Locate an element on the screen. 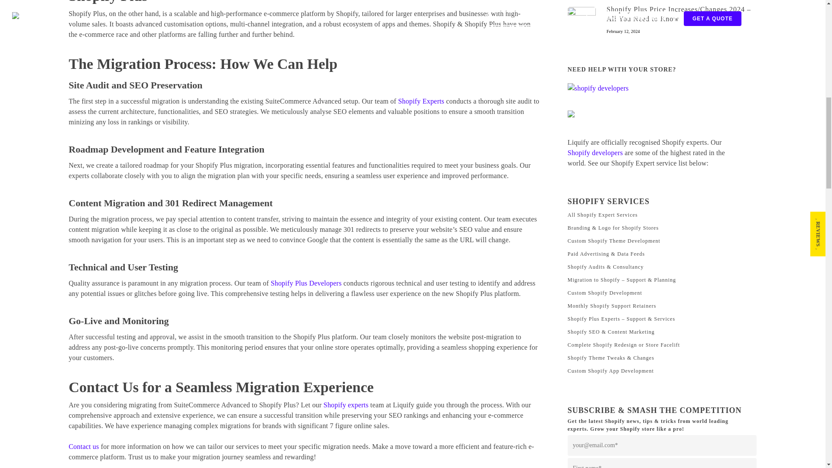  Contact us is located at coordinates (83, 446).